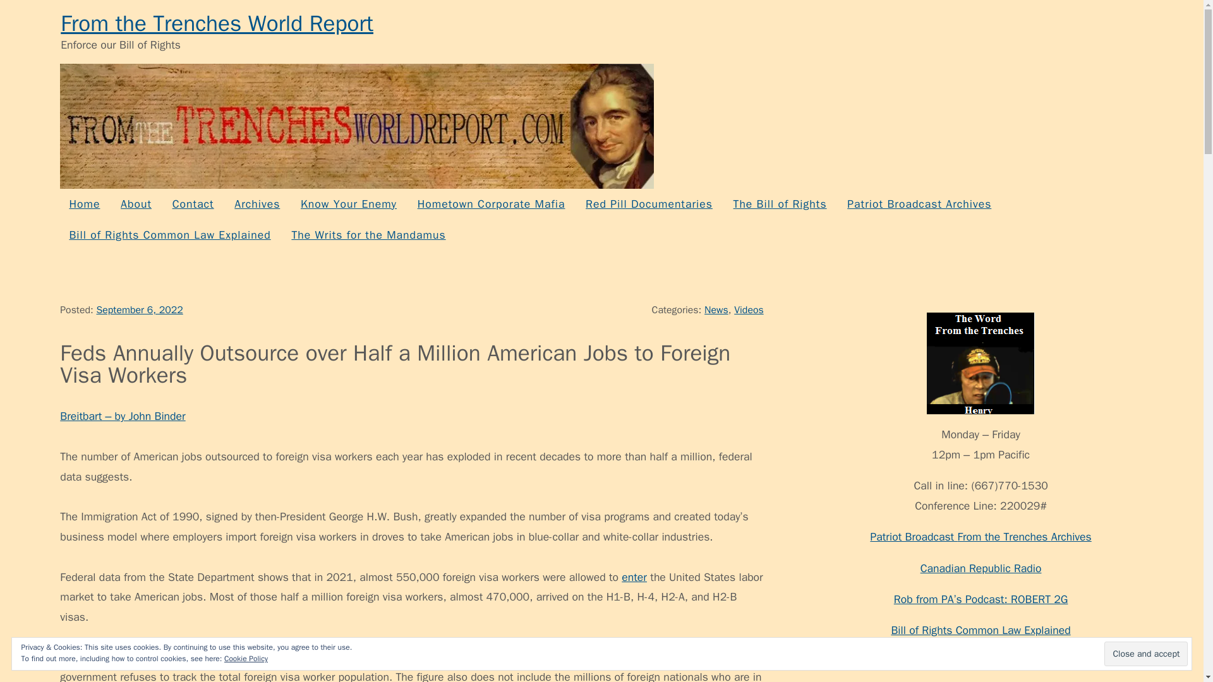 The height and width of the screenshot is (682, 1213). What do you see at coordinates (169, 235) in the screenshot?
I see `Bill of Rights Common Law Explained` at bounding box center [169, 235].